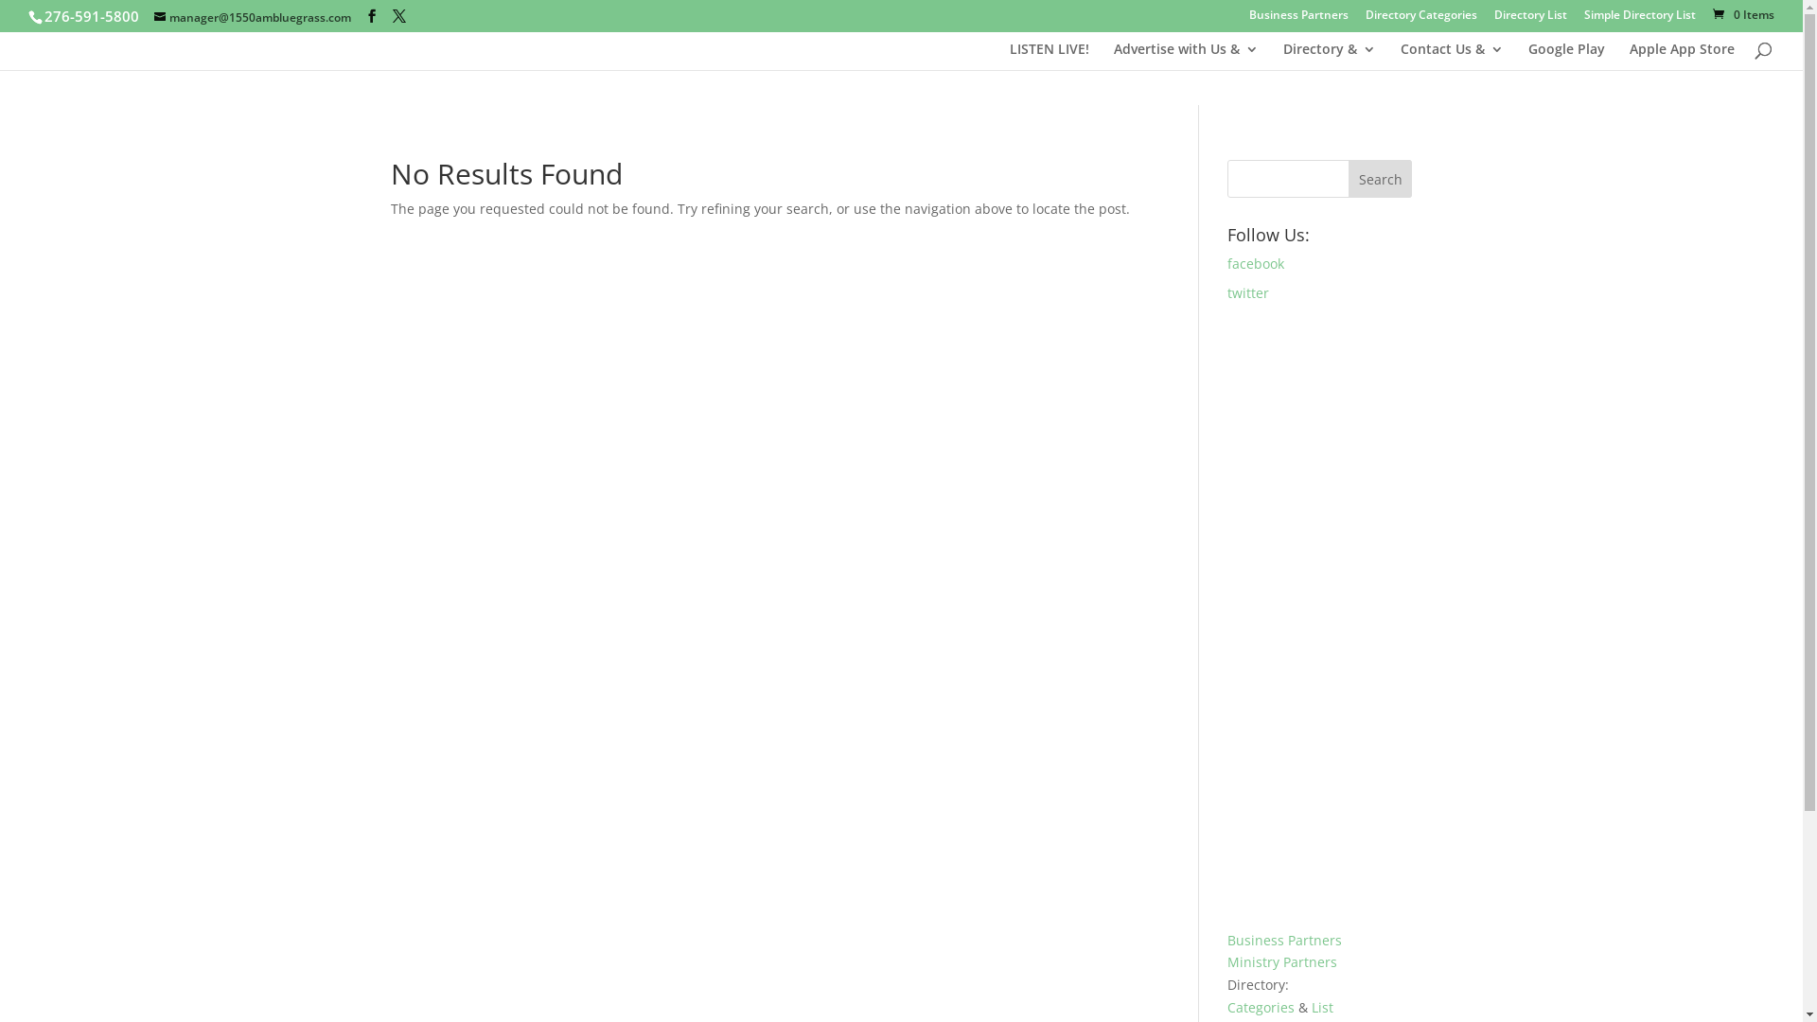 The image size is (1817, 1022). What do you see at coordinates (1282, 961) in the screenshot?
I see `Ministry Partners` at bounding box center [1282, 961].